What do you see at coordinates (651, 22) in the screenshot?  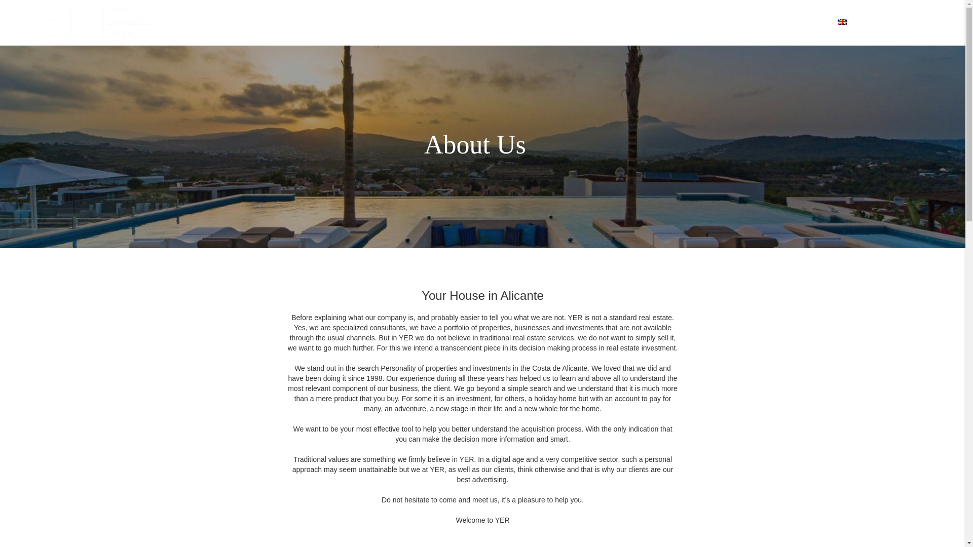 I see `PROPERTIES` at bounding box center [651, 22].